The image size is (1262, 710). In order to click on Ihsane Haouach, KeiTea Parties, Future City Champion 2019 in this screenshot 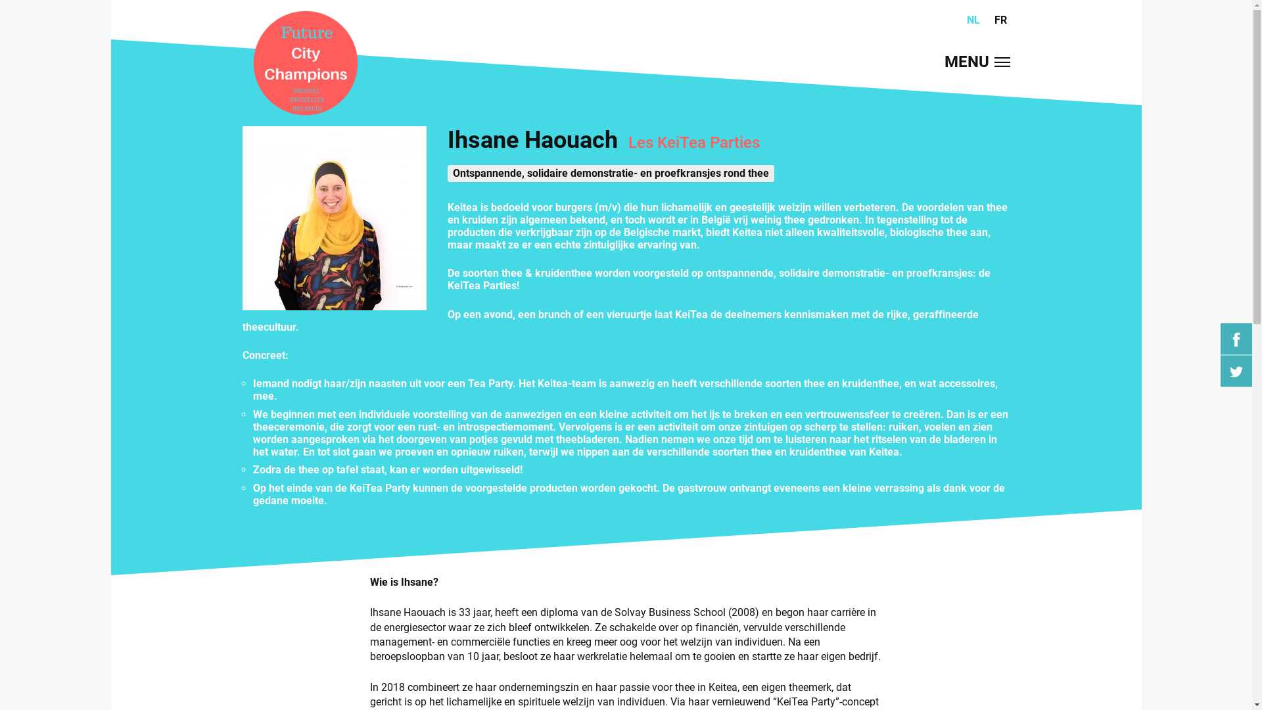, I will do `click(334, 218)`.